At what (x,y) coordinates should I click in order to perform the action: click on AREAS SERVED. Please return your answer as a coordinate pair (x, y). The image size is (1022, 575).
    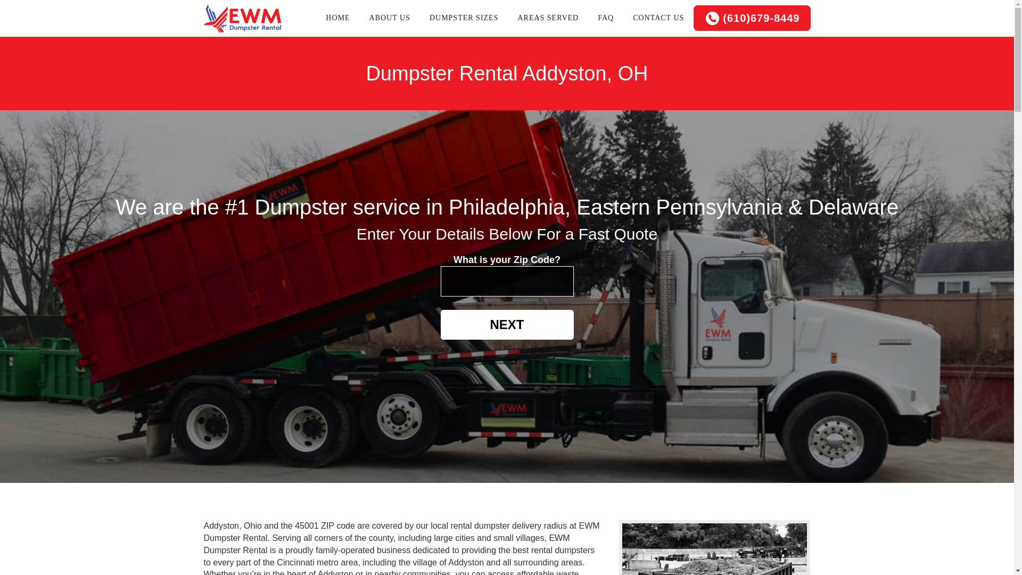
    Looking at the image, I should click on (548, 18).